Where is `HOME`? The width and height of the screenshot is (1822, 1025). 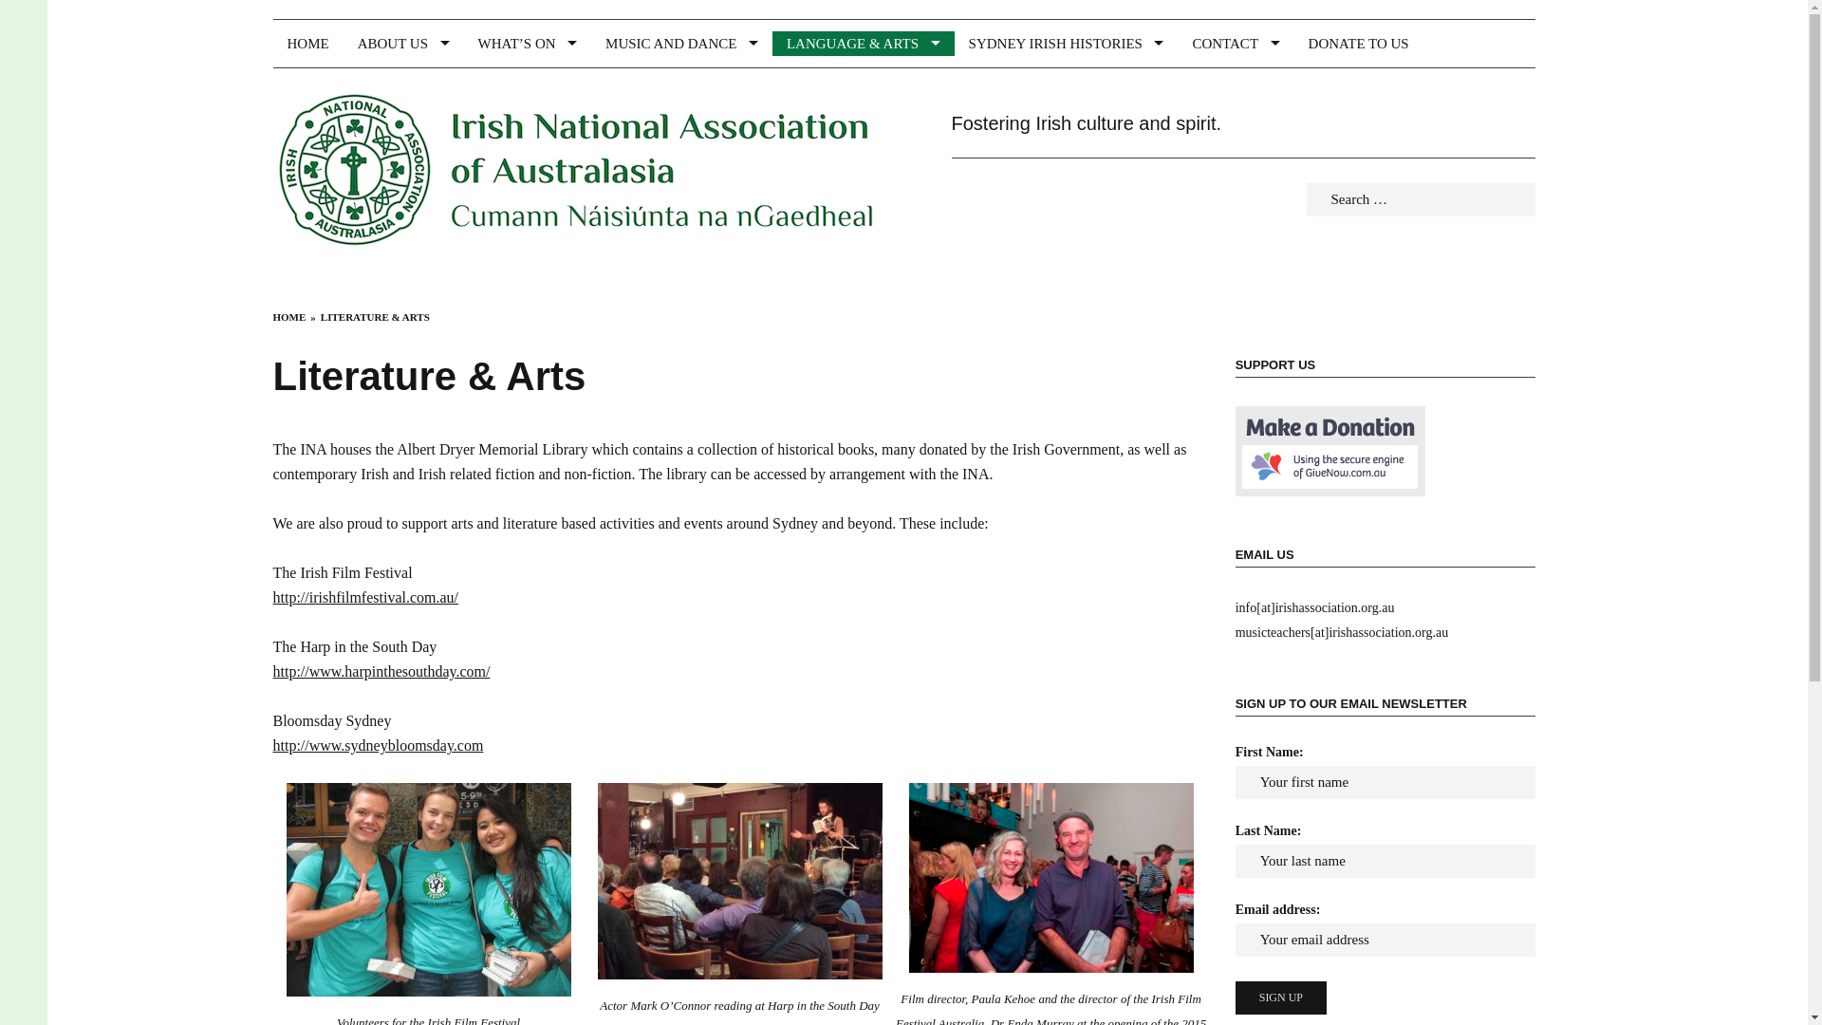 HOME is located at coordinates (290, 317).